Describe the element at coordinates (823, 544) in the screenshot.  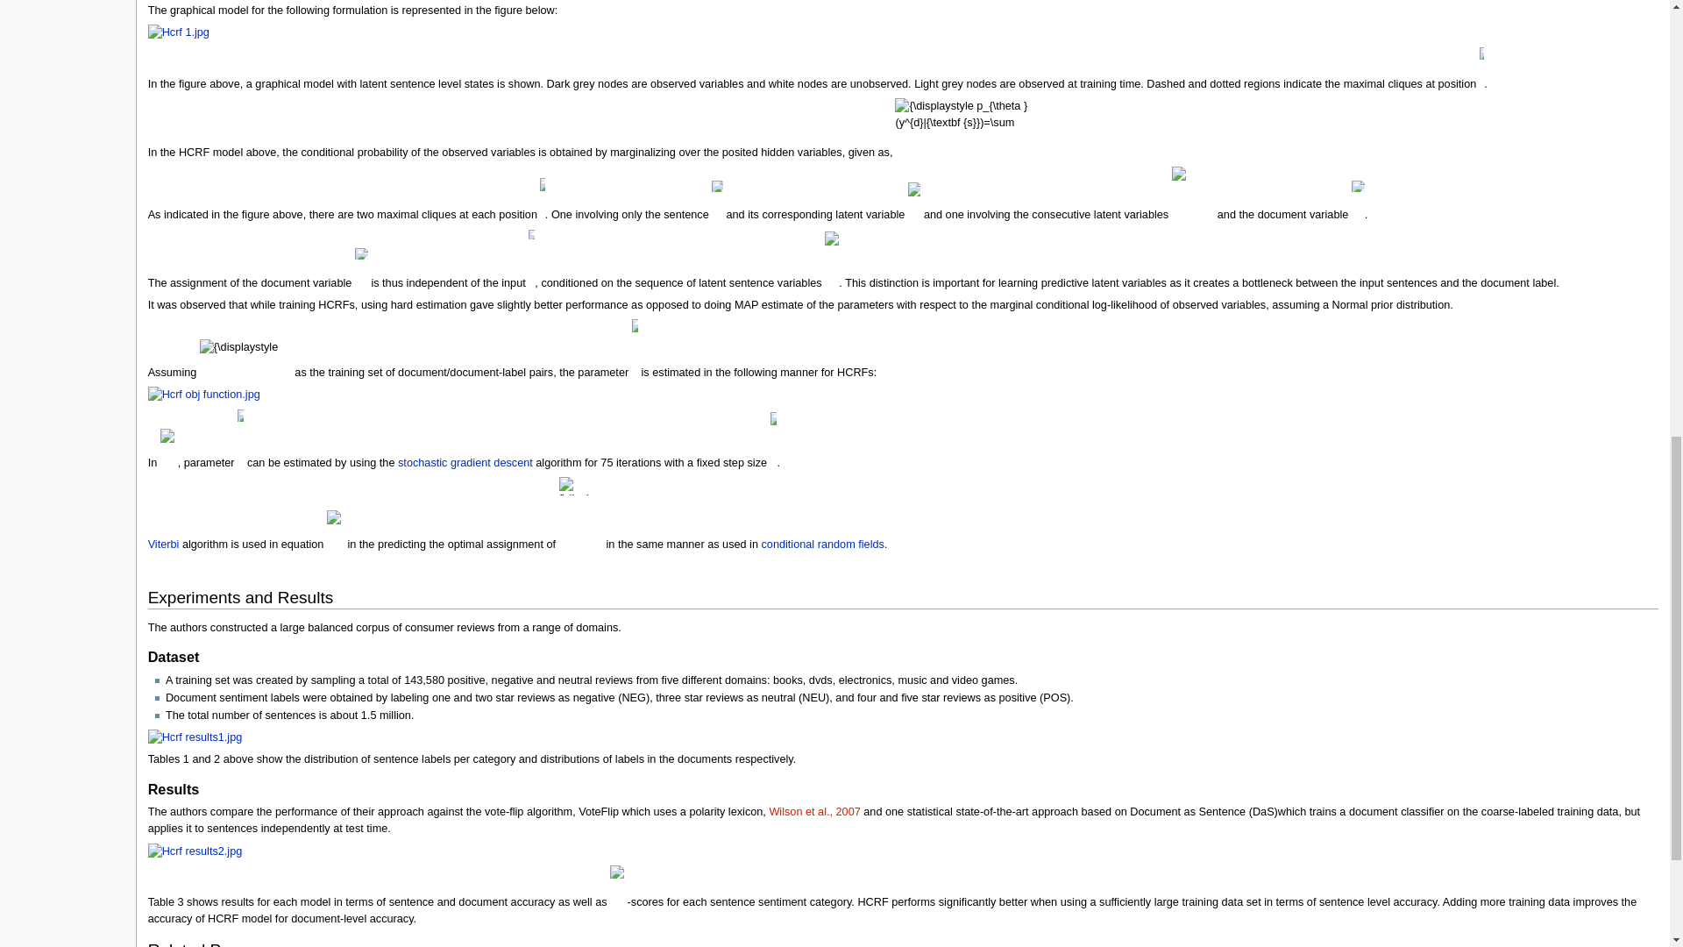
I see `Conditional random fields` at that location.